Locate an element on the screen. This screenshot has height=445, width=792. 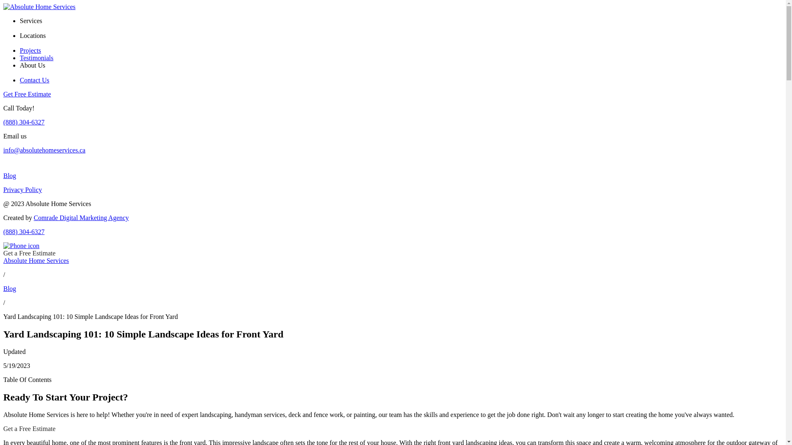
Testimonials is located at coordinates (37, 58).